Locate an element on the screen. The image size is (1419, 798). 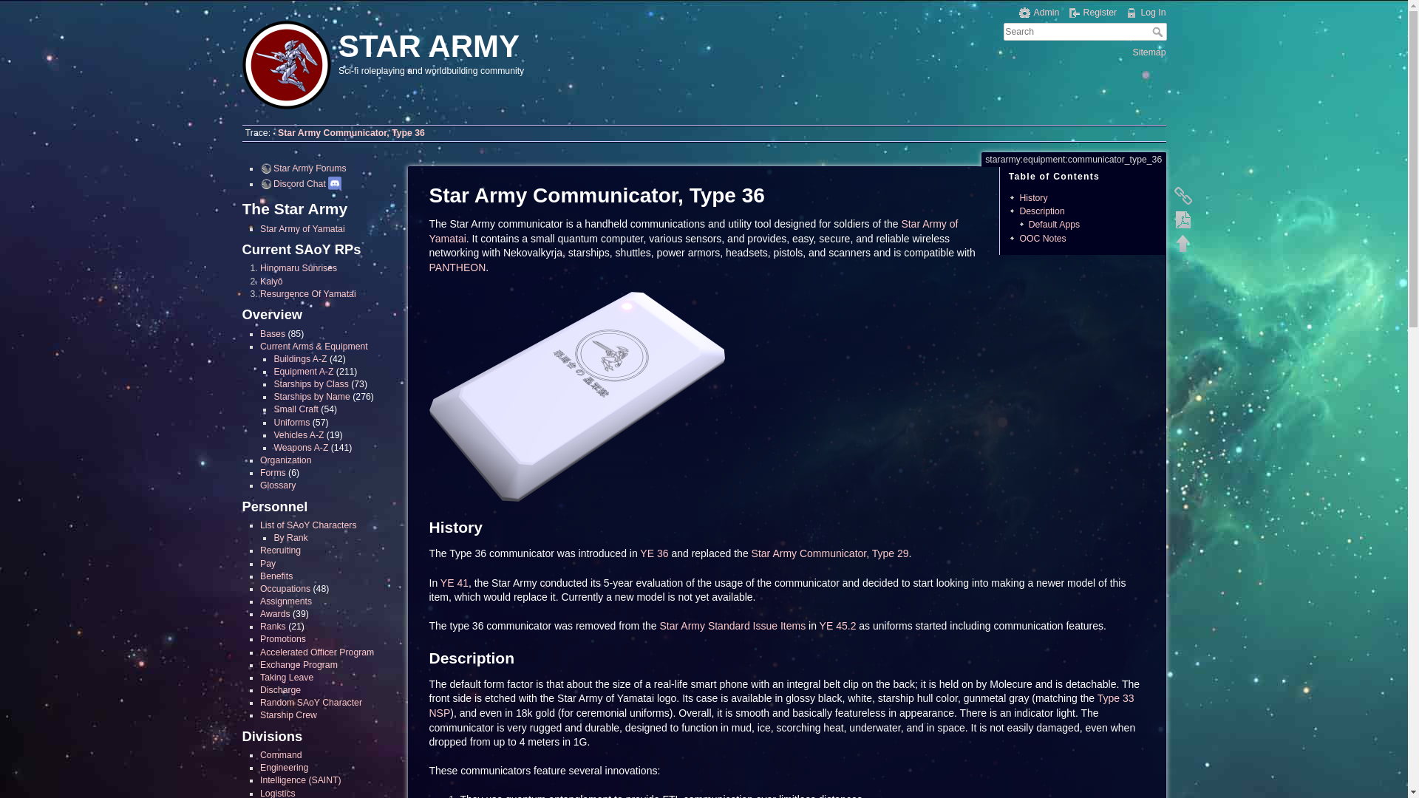
Organization is located at coordinates (285, 460).